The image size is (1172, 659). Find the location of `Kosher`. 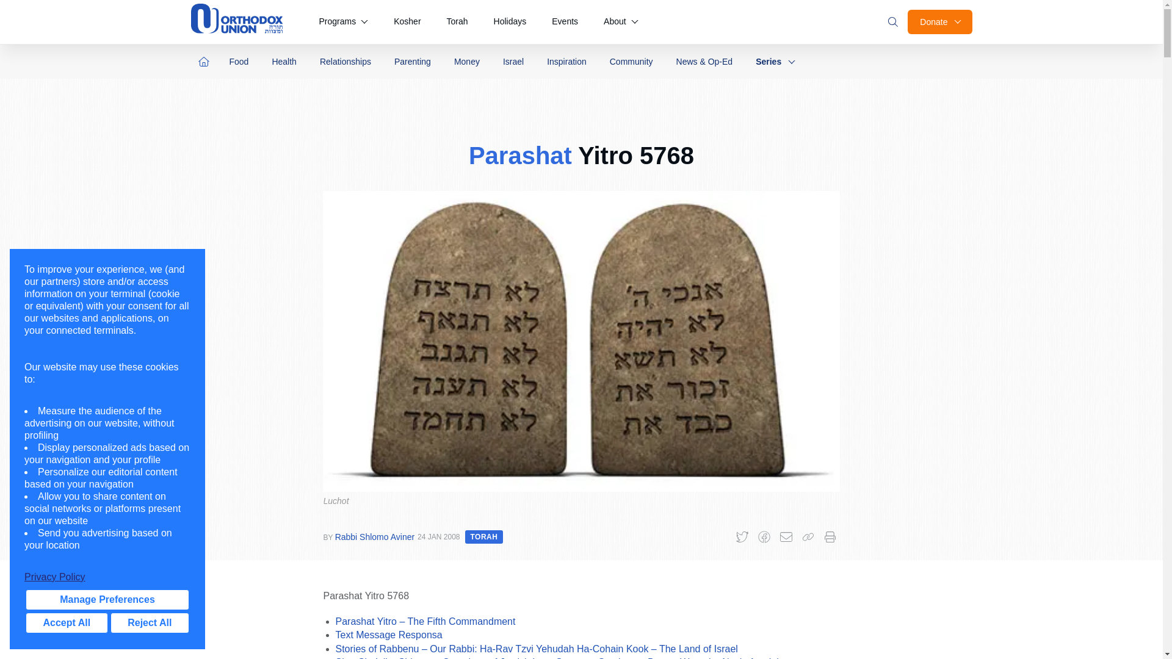

Kosher is located at coordinates (407, 22).